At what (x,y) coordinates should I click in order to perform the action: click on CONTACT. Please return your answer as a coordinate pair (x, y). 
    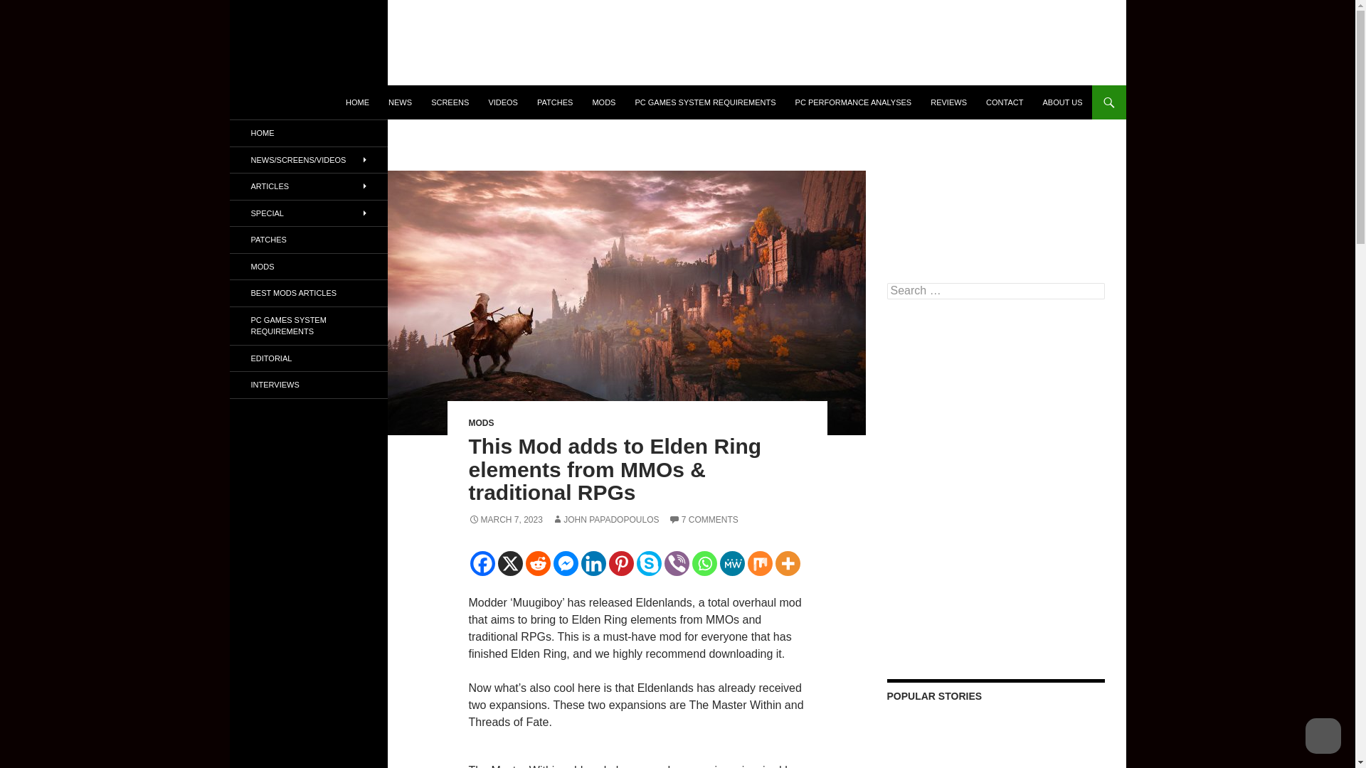
    Looking at the image, I should click on (1005, 102).